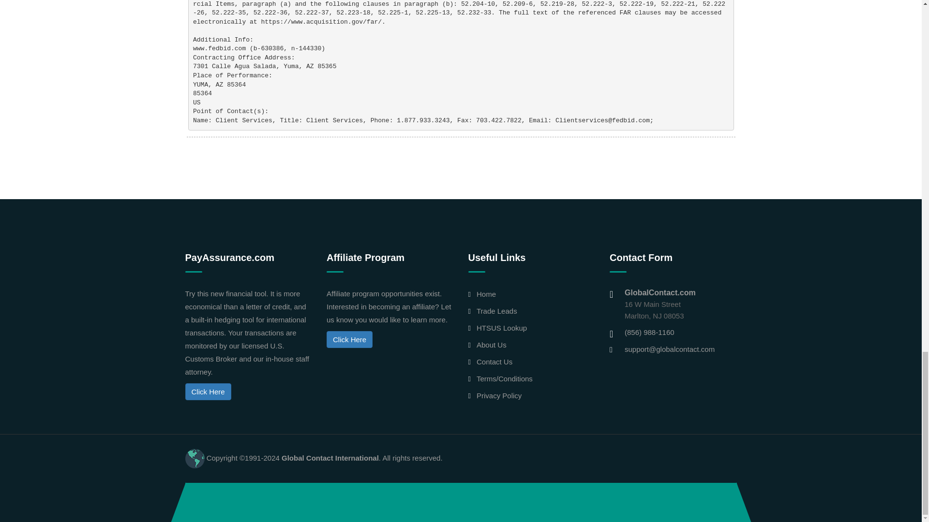  I want to click on Click Here, so click(349, 339).